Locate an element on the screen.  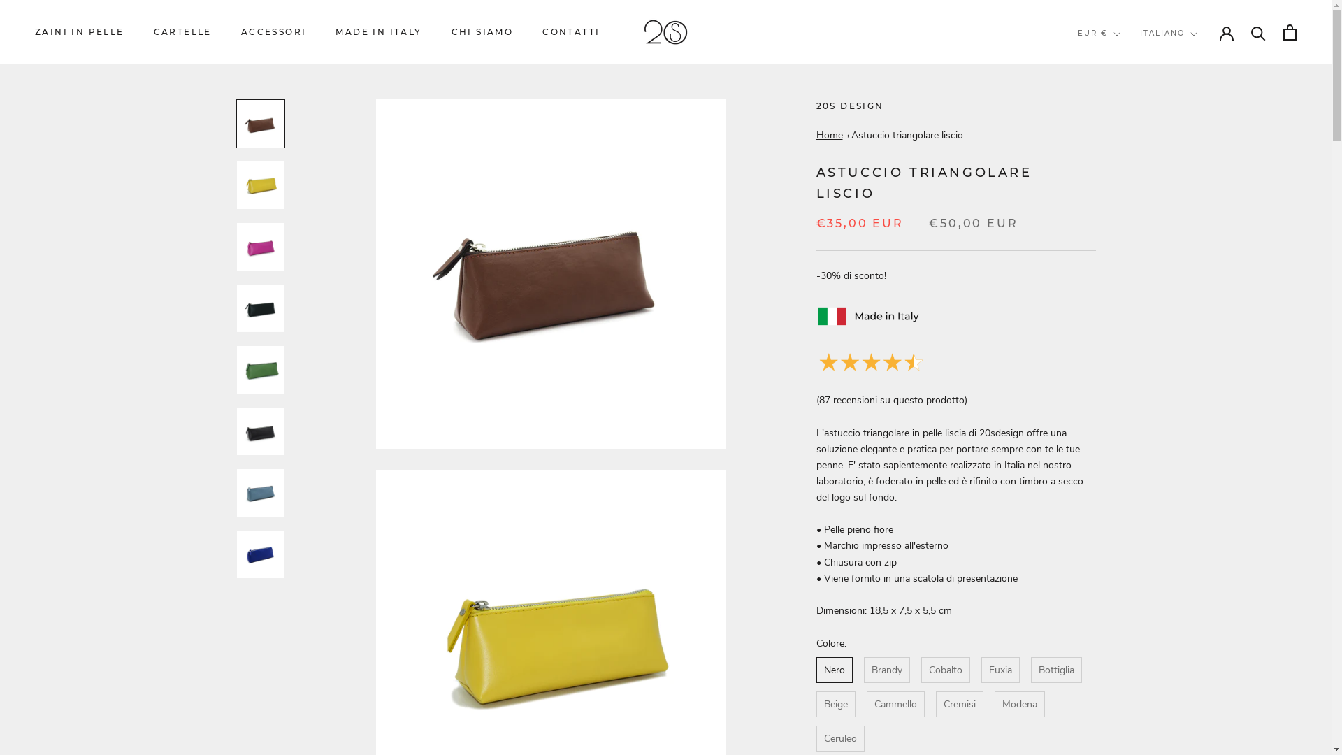
CARTELLE
CARTELLE is located at coordinates (183, 32).